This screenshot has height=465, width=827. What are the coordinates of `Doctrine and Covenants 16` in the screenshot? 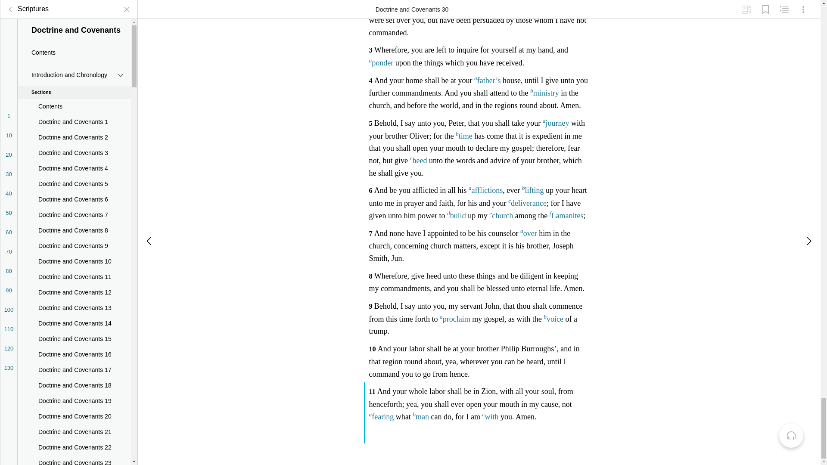 It's located at (74, 110).